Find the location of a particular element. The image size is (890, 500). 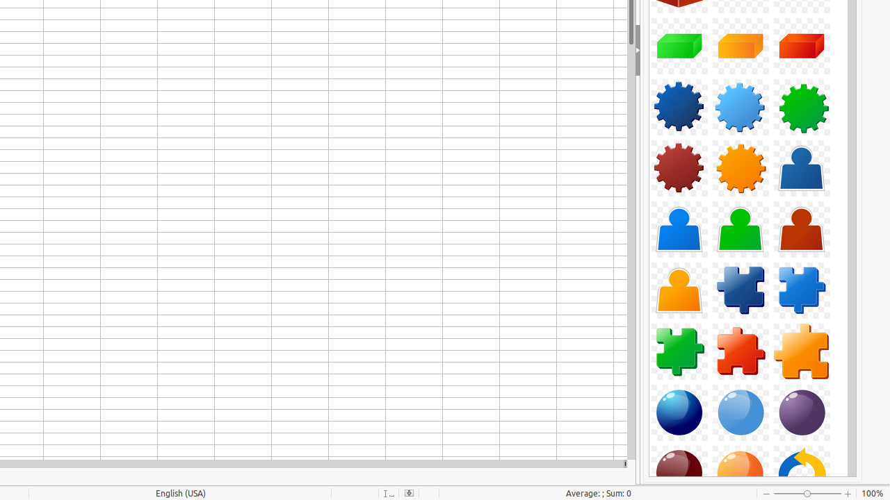

Component-Sphere01-DarkBlue is located at coordinates (679, 412).